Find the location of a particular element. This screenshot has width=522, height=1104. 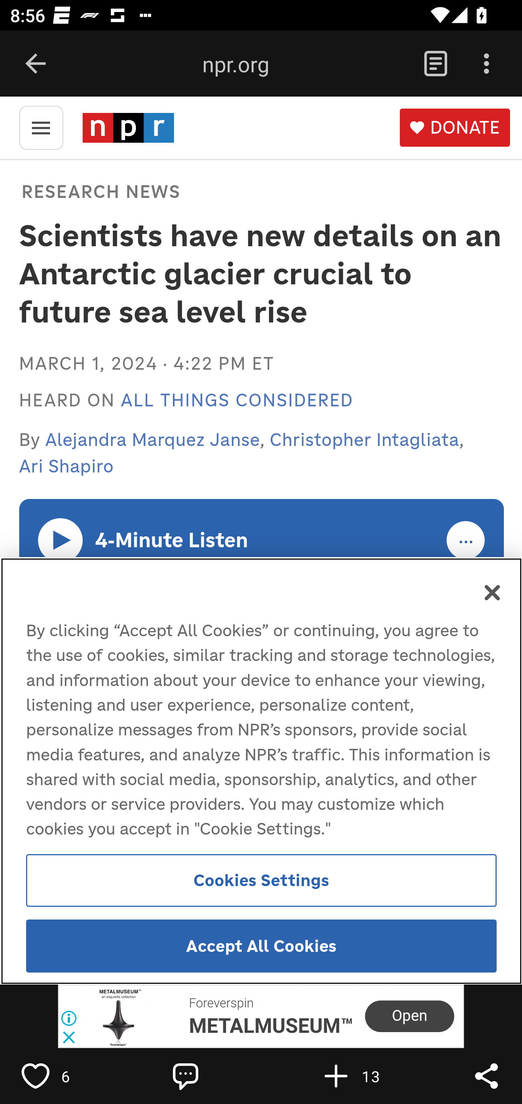

Open Navigation Menu is located at coordinates (41, 127).